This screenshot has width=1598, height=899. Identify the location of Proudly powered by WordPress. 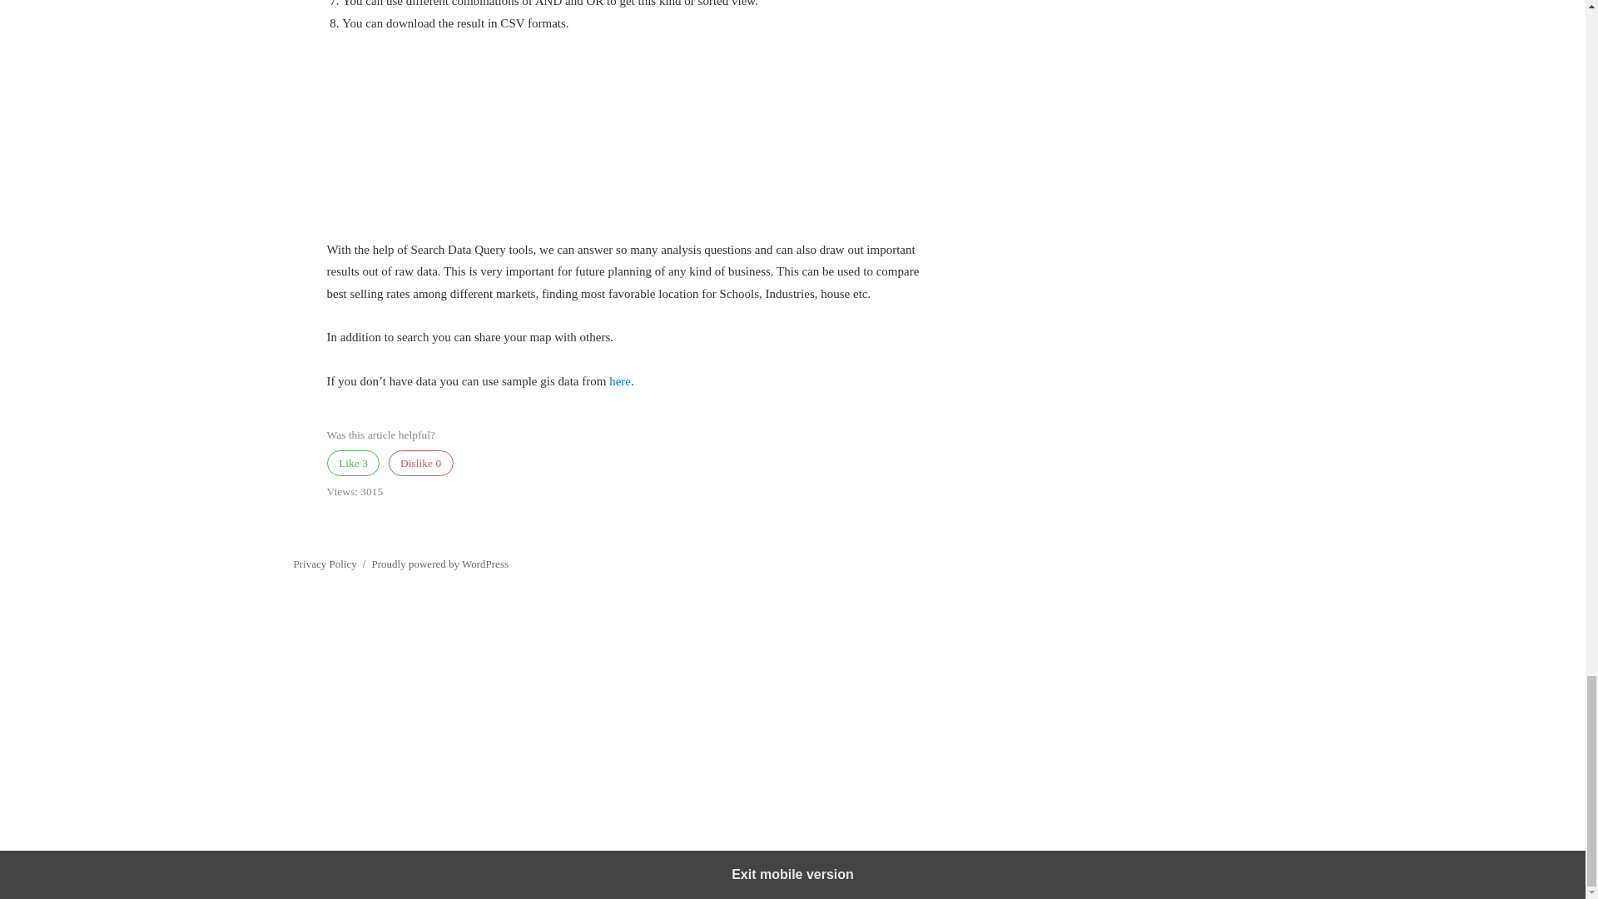
(439, 563).